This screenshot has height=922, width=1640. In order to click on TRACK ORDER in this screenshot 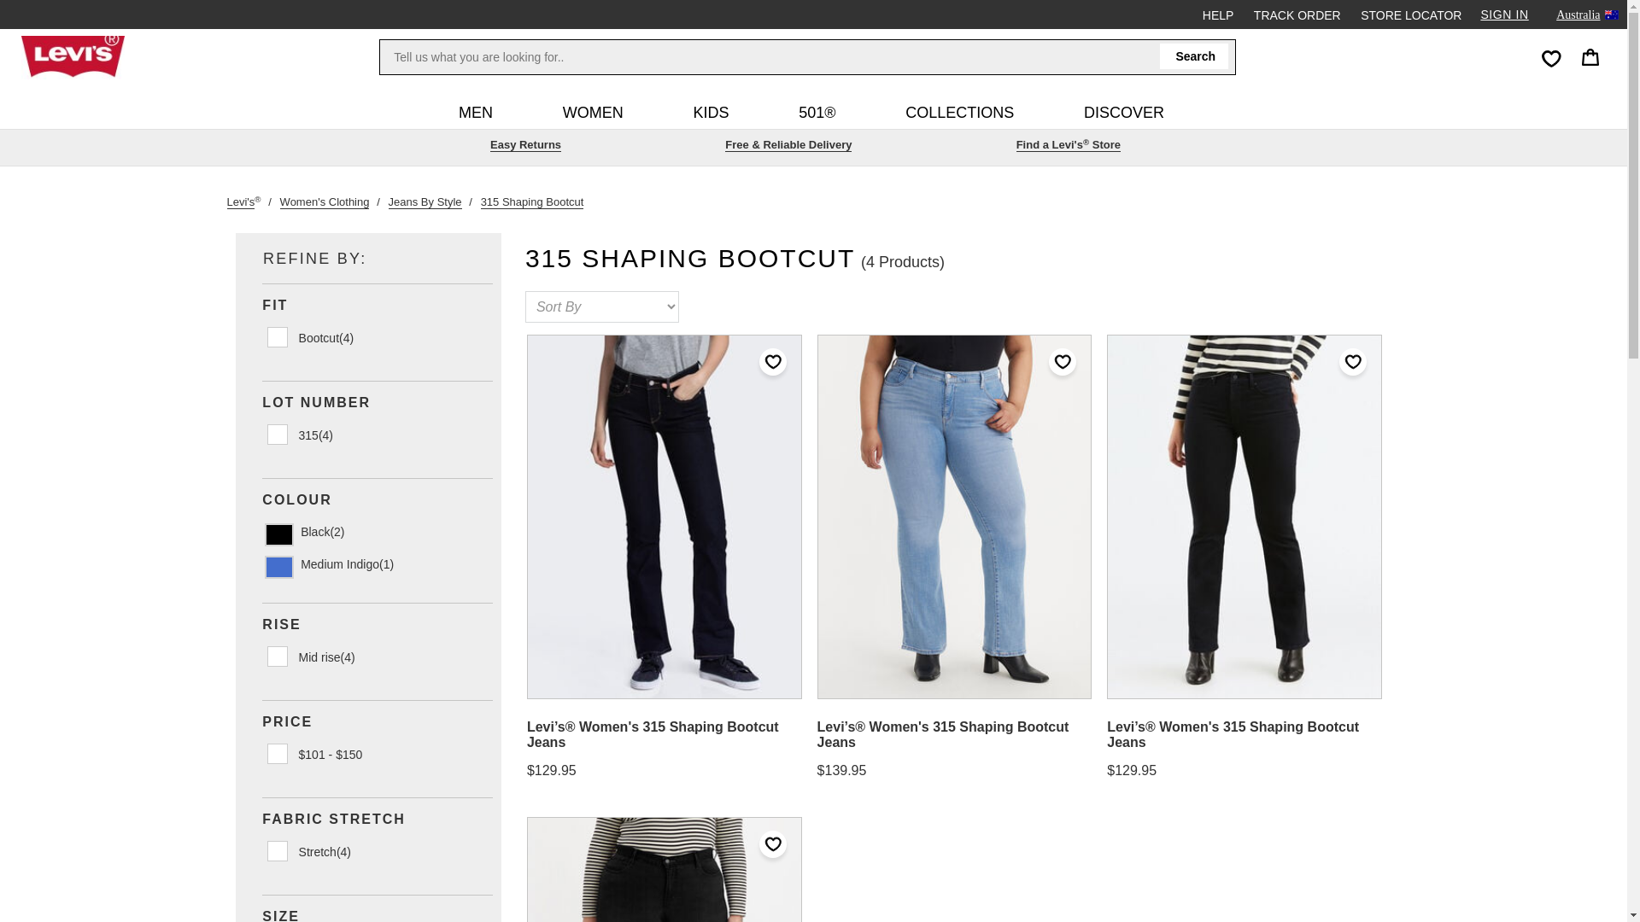, I will do `click(1297, 14)`.